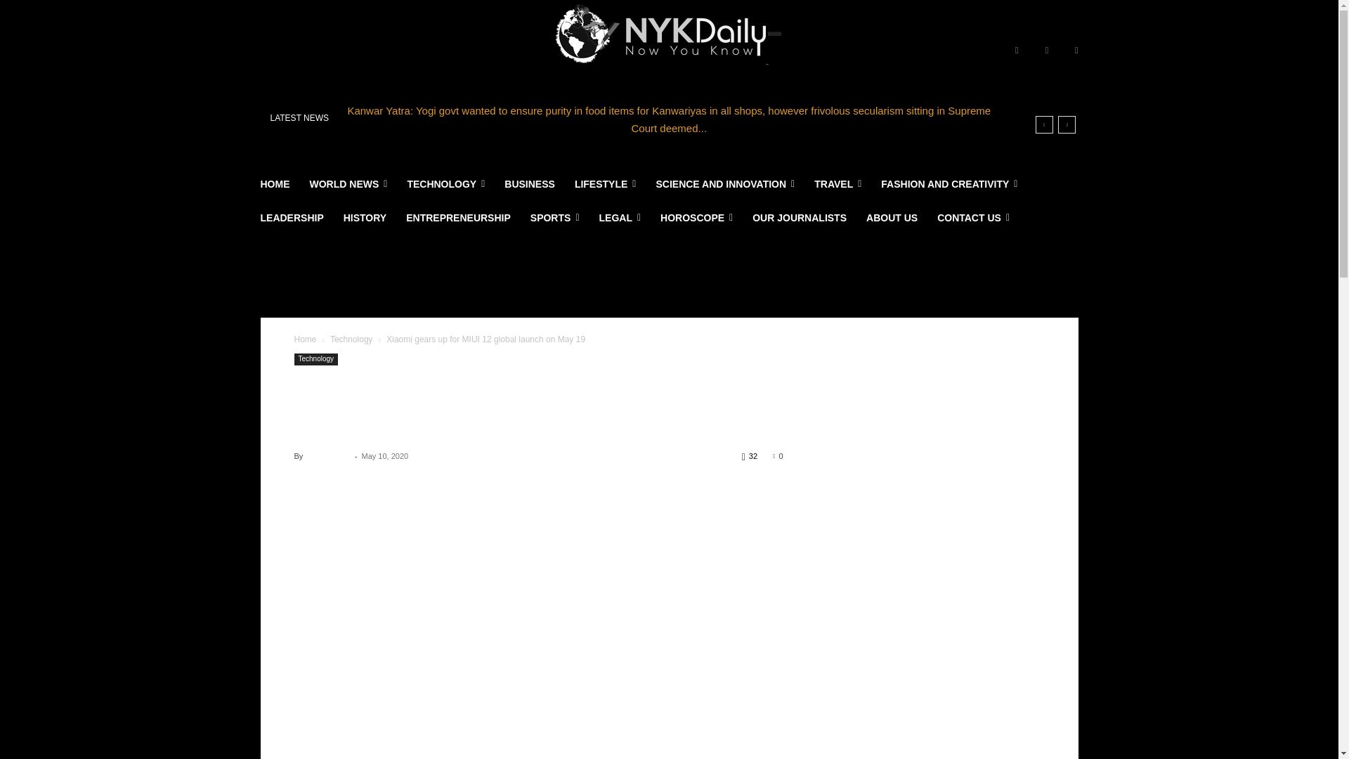 This screenshot has height=759, width=1349. Describe the element at coordinates (1016, 51) in the screenshot. I see `Facebook` at that location.